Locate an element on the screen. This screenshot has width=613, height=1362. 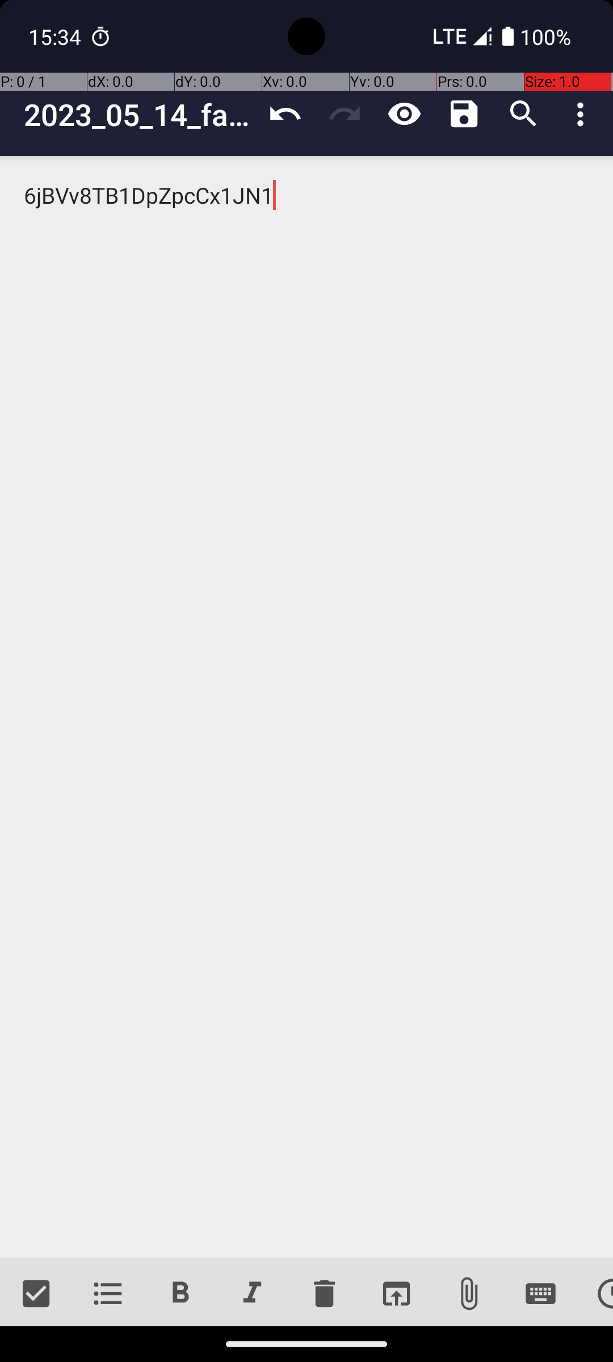
2023_05_14_favorite_book_quotes is located at coordinates (140, 115).